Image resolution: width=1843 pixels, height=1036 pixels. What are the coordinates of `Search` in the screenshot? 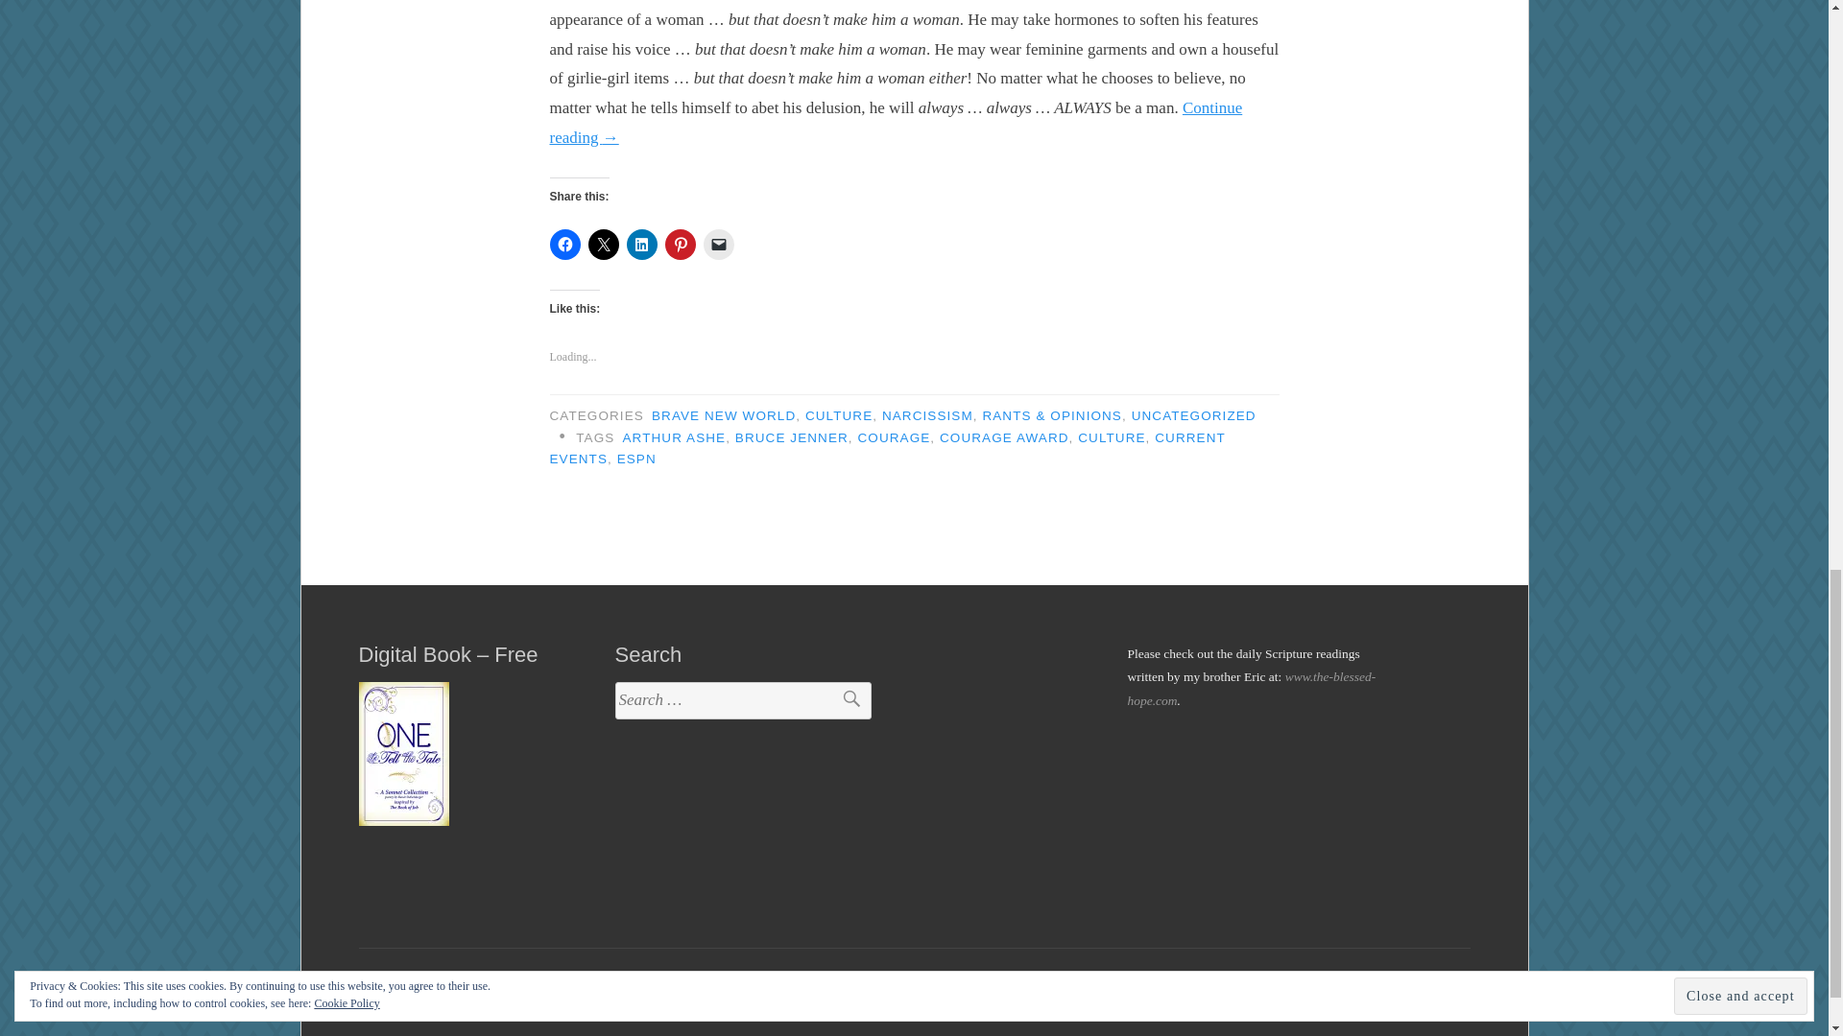 It's located at (843, 700).